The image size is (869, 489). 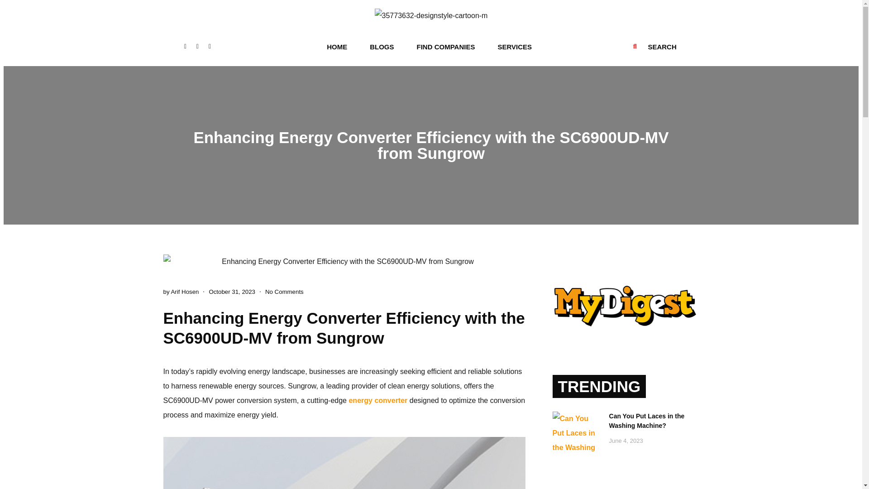 I want to click on SERVICES, so click(x=514, y=47).